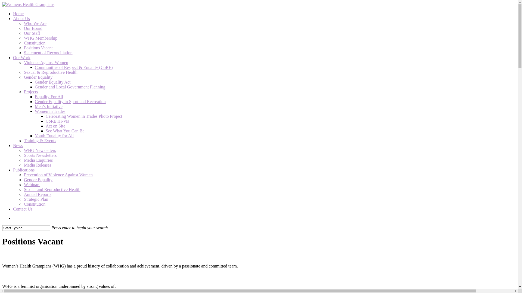  What do you see at coordinates (41, 38) in the screenshot?
I see `WHG Membership` at bounding box center [41, 38].